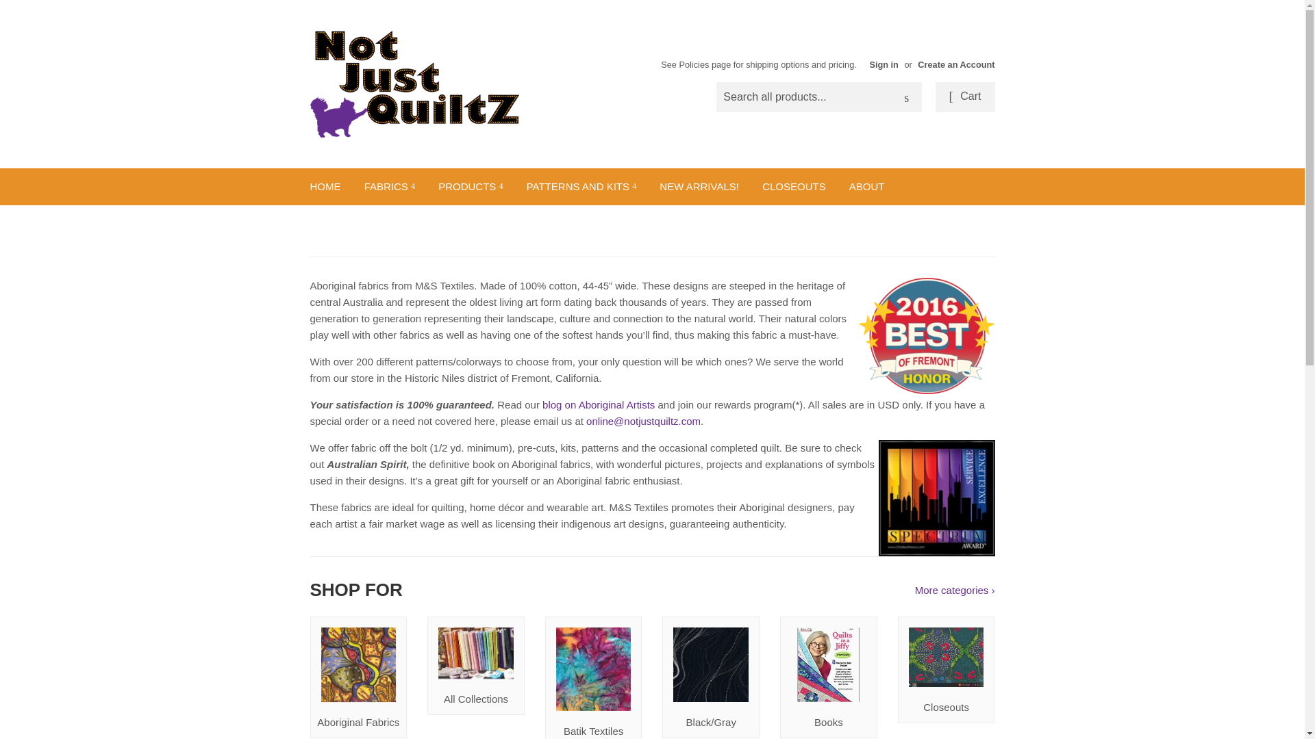  What do you see at coordinates (947, 669) in the screenshot?
I see `Browse our Closeouts collection` at bounding box center [947, 669].